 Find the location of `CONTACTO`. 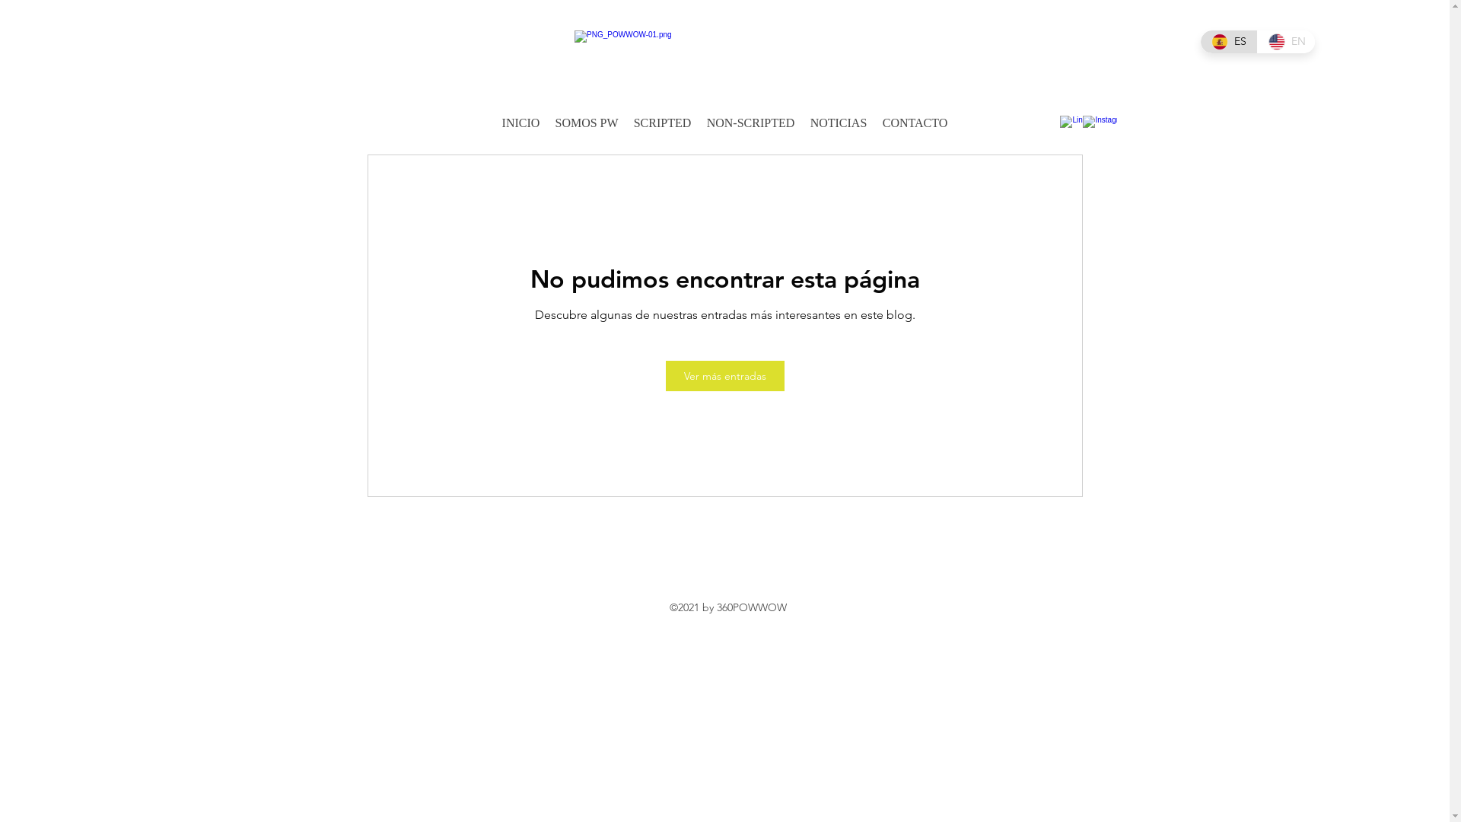

CONTACTO is located at coordinates (915, 123).